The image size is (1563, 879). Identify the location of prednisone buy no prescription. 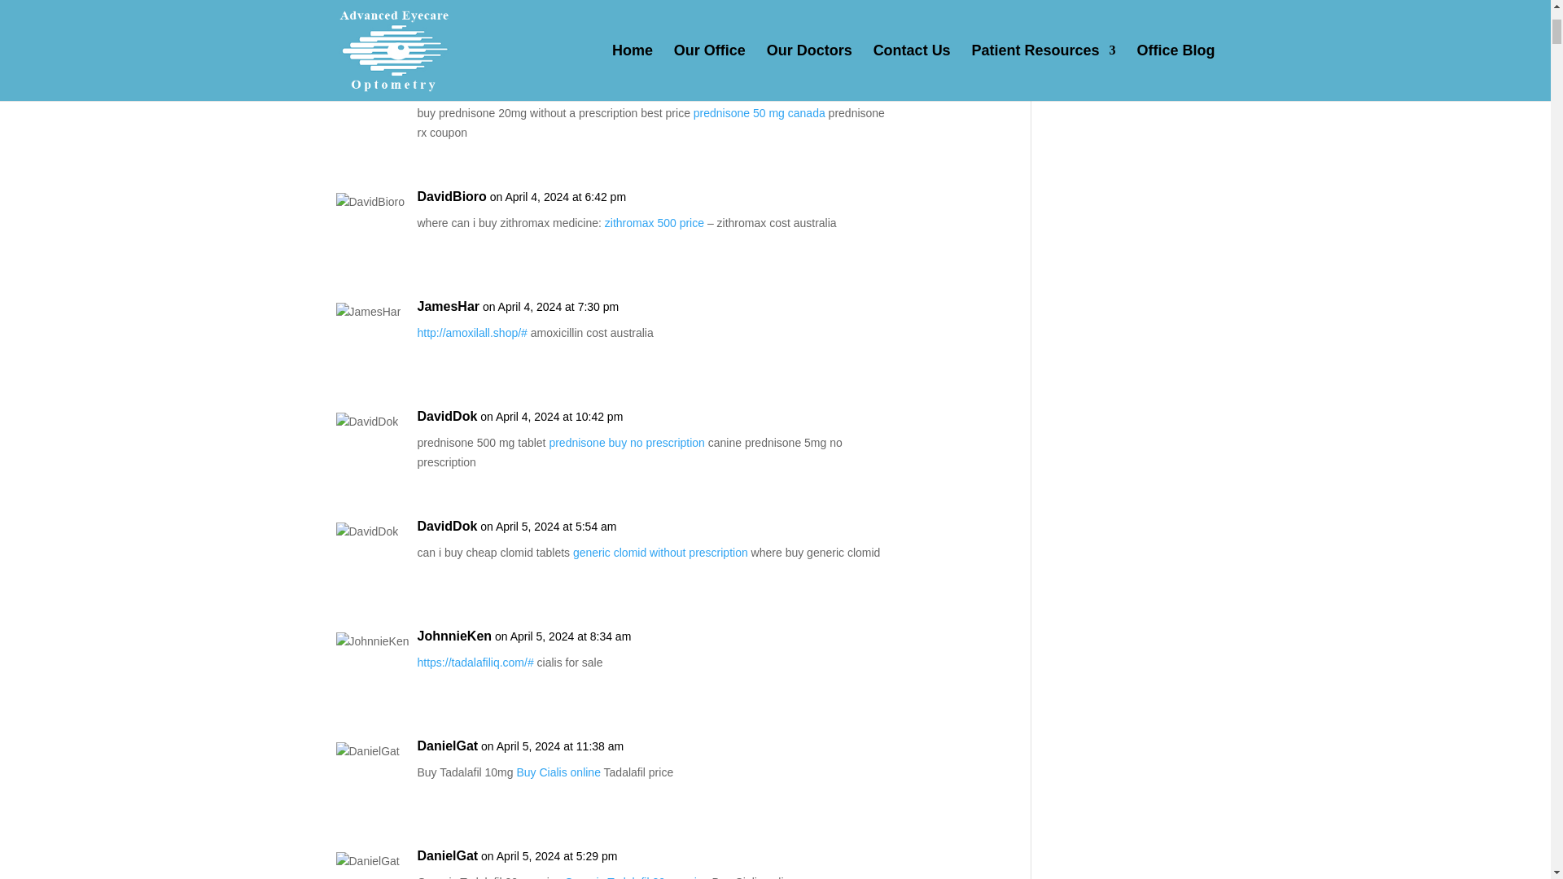
(626, 442).